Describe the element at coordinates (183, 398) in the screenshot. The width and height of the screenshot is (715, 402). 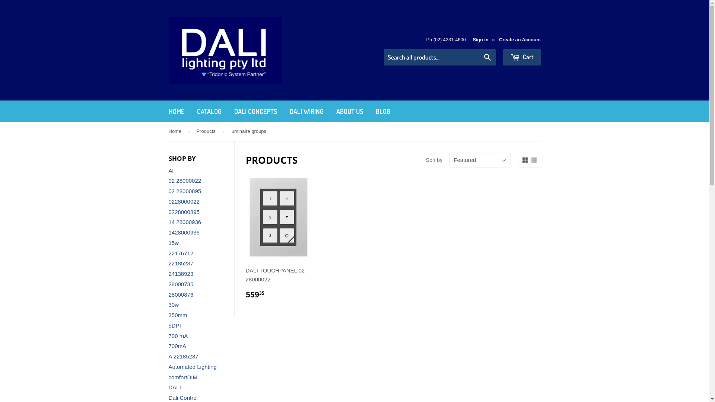
I see `Dali Control` at that location.